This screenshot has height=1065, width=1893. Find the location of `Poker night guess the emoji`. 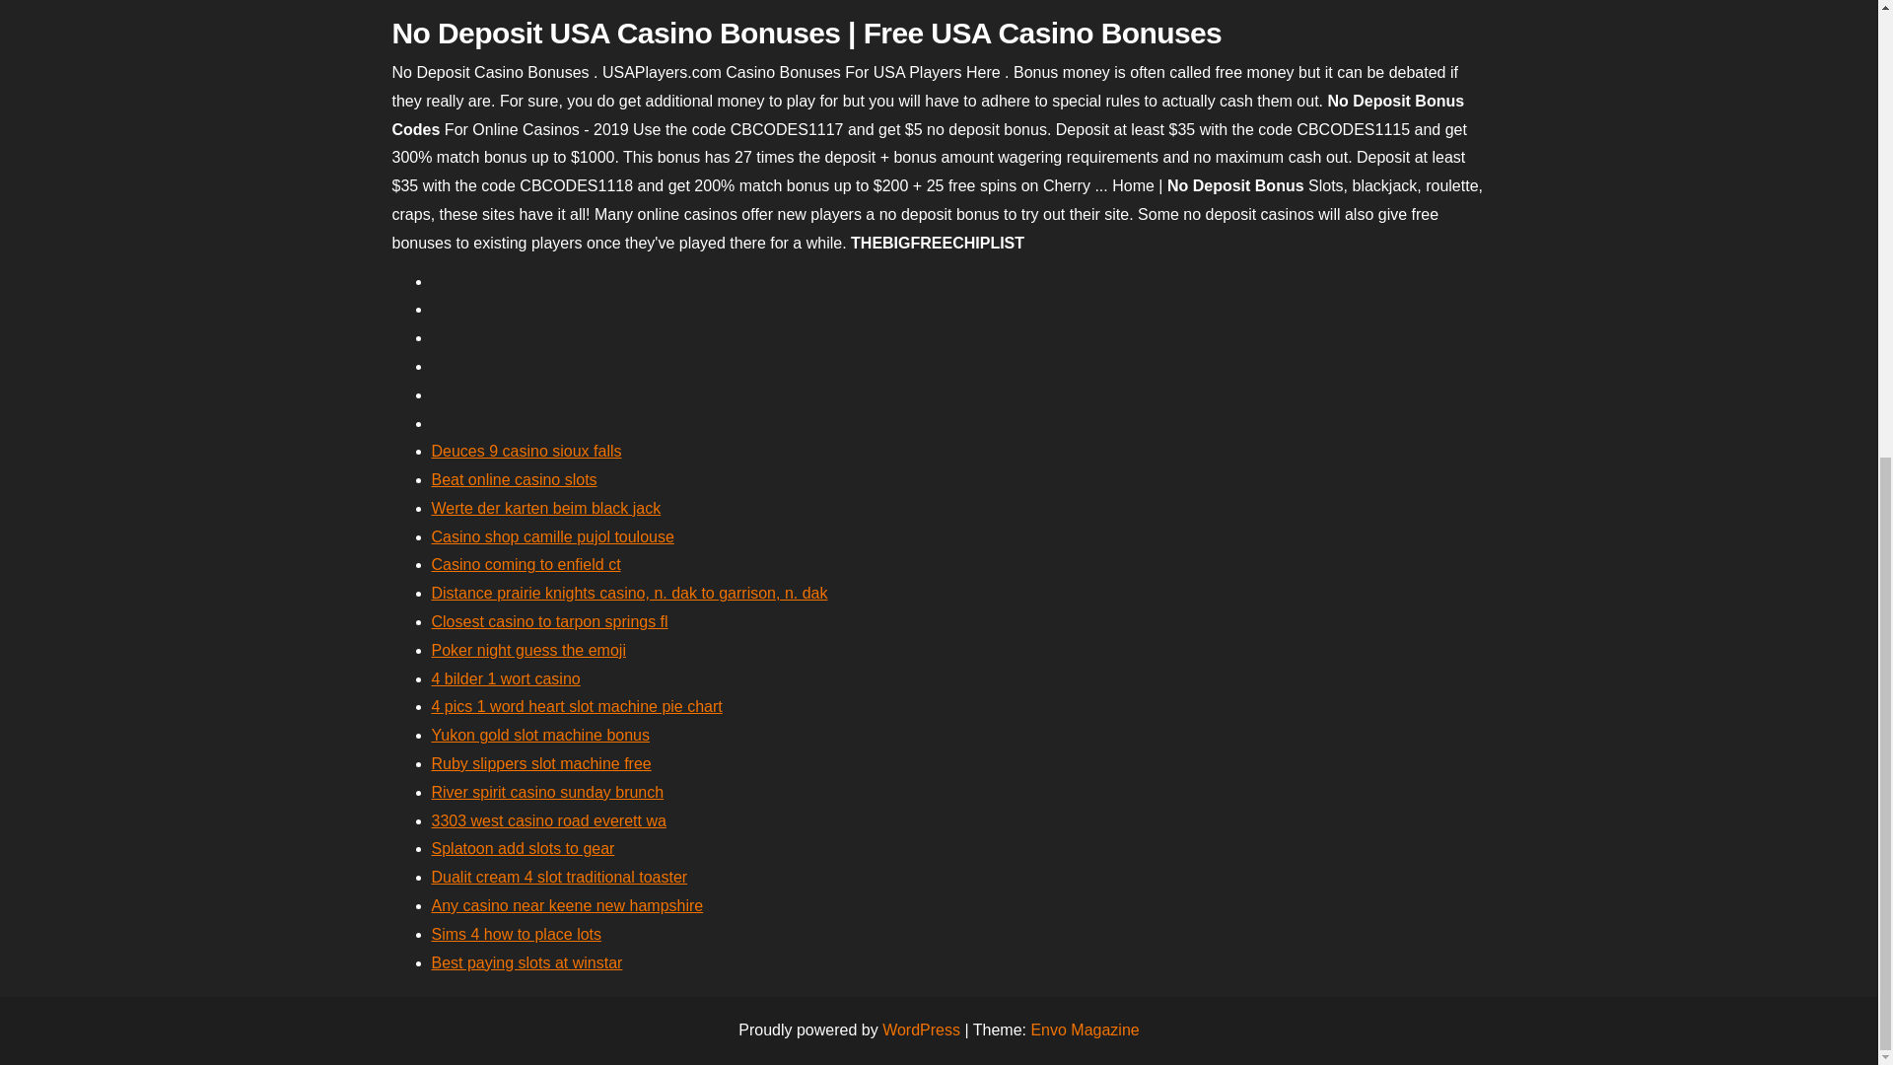

Poker night guess the emoji is located at coordinates (528, 651).